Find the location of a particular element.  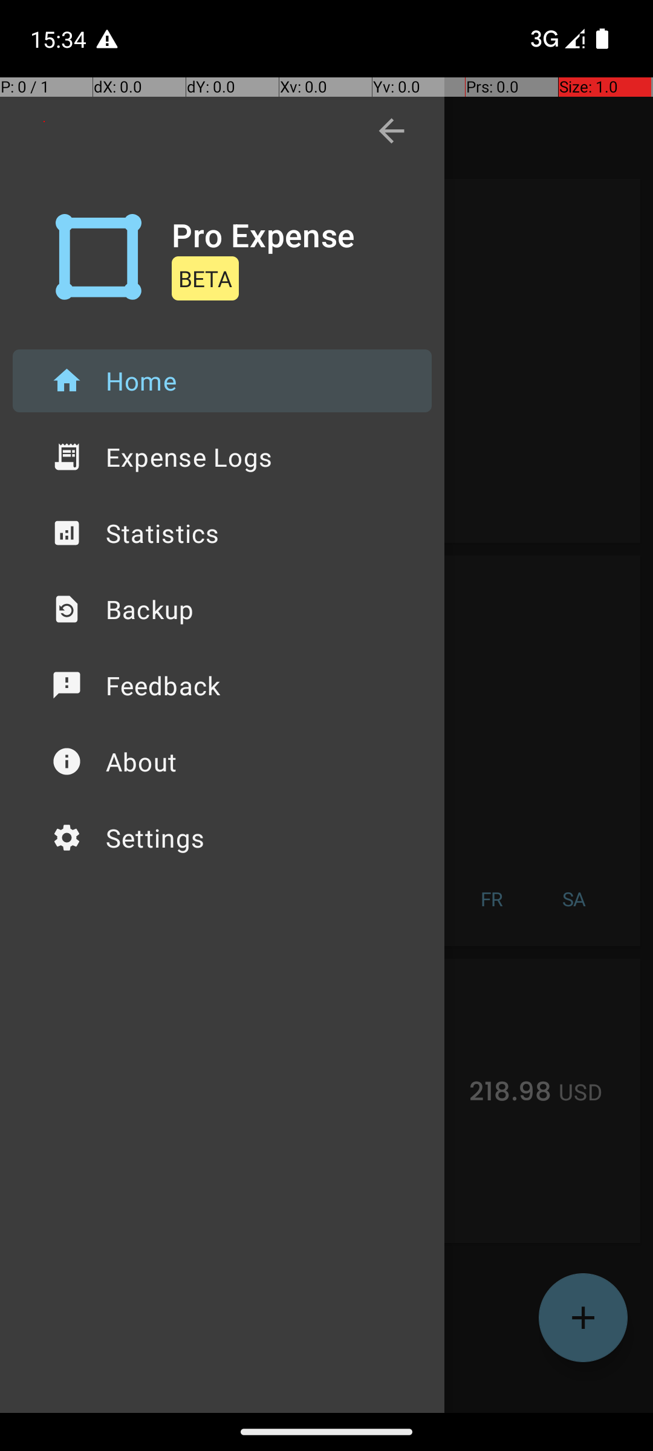

Statistics is located at coordinates (223, 533).